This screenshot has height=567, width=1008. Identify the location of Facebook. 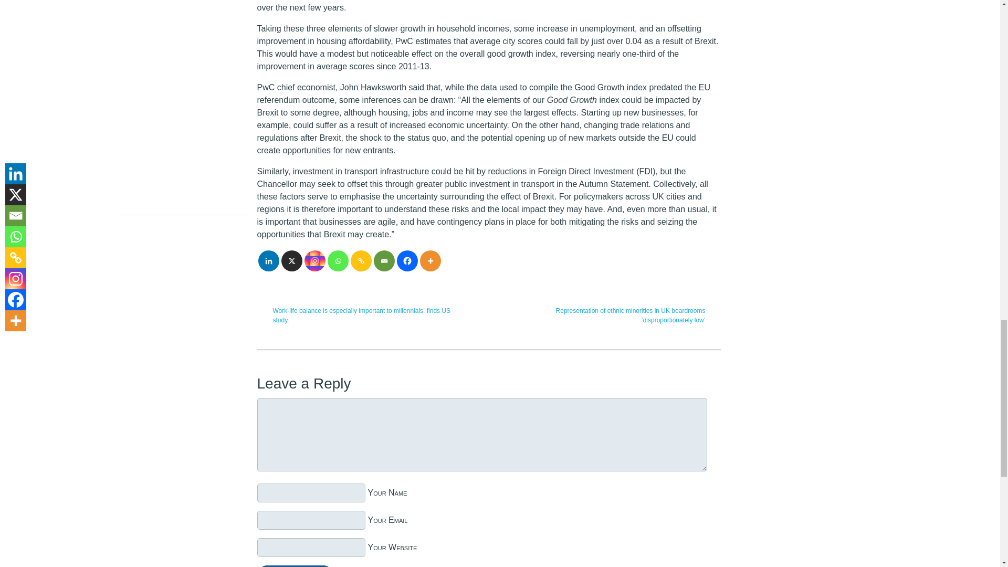
(407, 261).